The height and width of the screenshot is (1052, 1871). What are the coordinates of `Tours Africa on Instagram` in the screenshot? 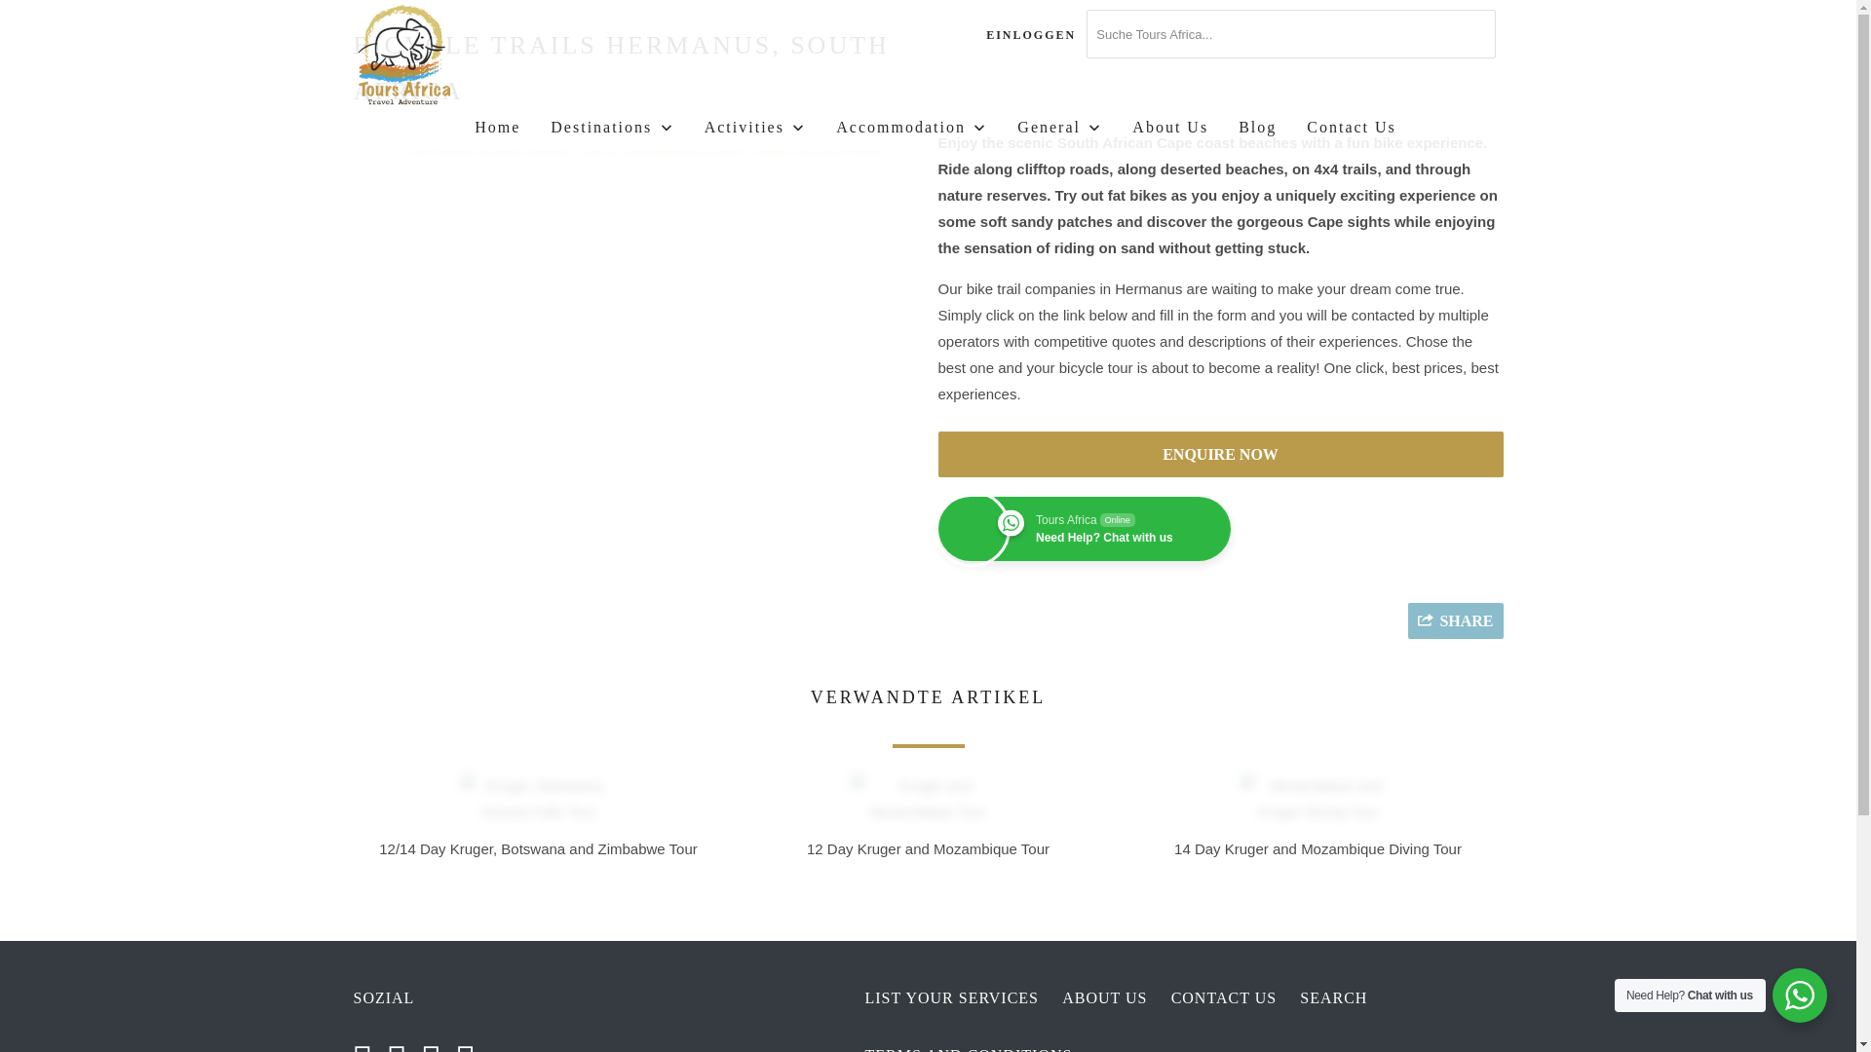 It's located at (437, 1044).